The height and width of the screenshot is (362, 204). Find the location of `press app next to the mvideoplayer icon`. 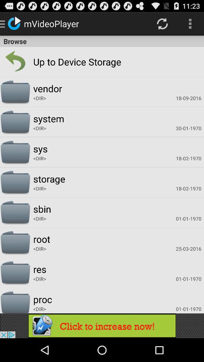

press app next to the mvideoplayer icon is located at coordinates (162, 23).